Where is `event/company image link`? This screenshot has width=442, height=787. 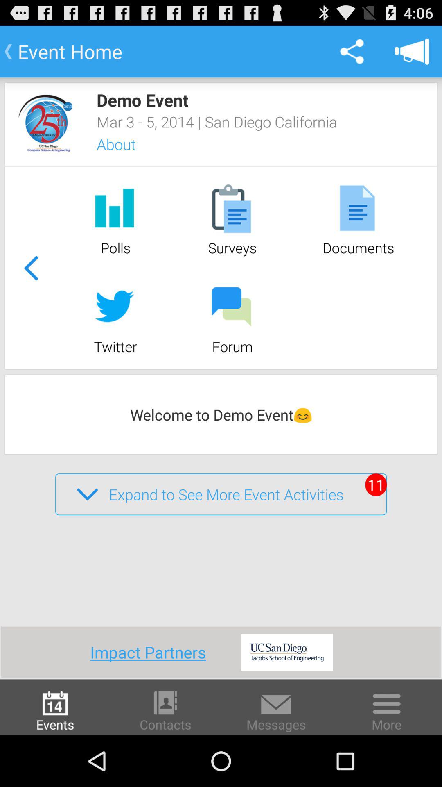 event/company image link is located at coordinates (45, 123).